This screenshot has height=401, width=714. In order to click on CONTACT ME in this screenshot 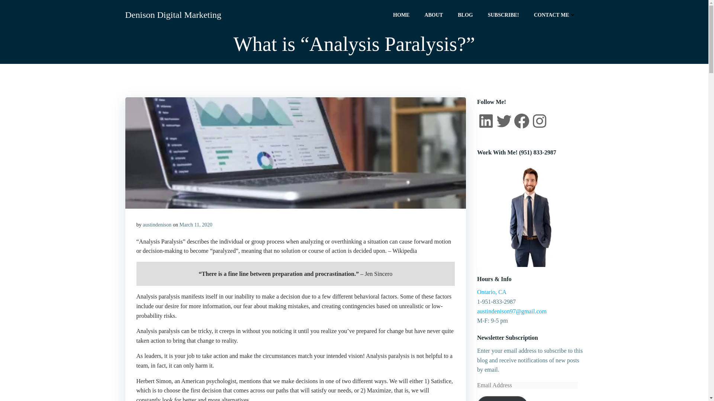, I will do `click(555, 15)`.